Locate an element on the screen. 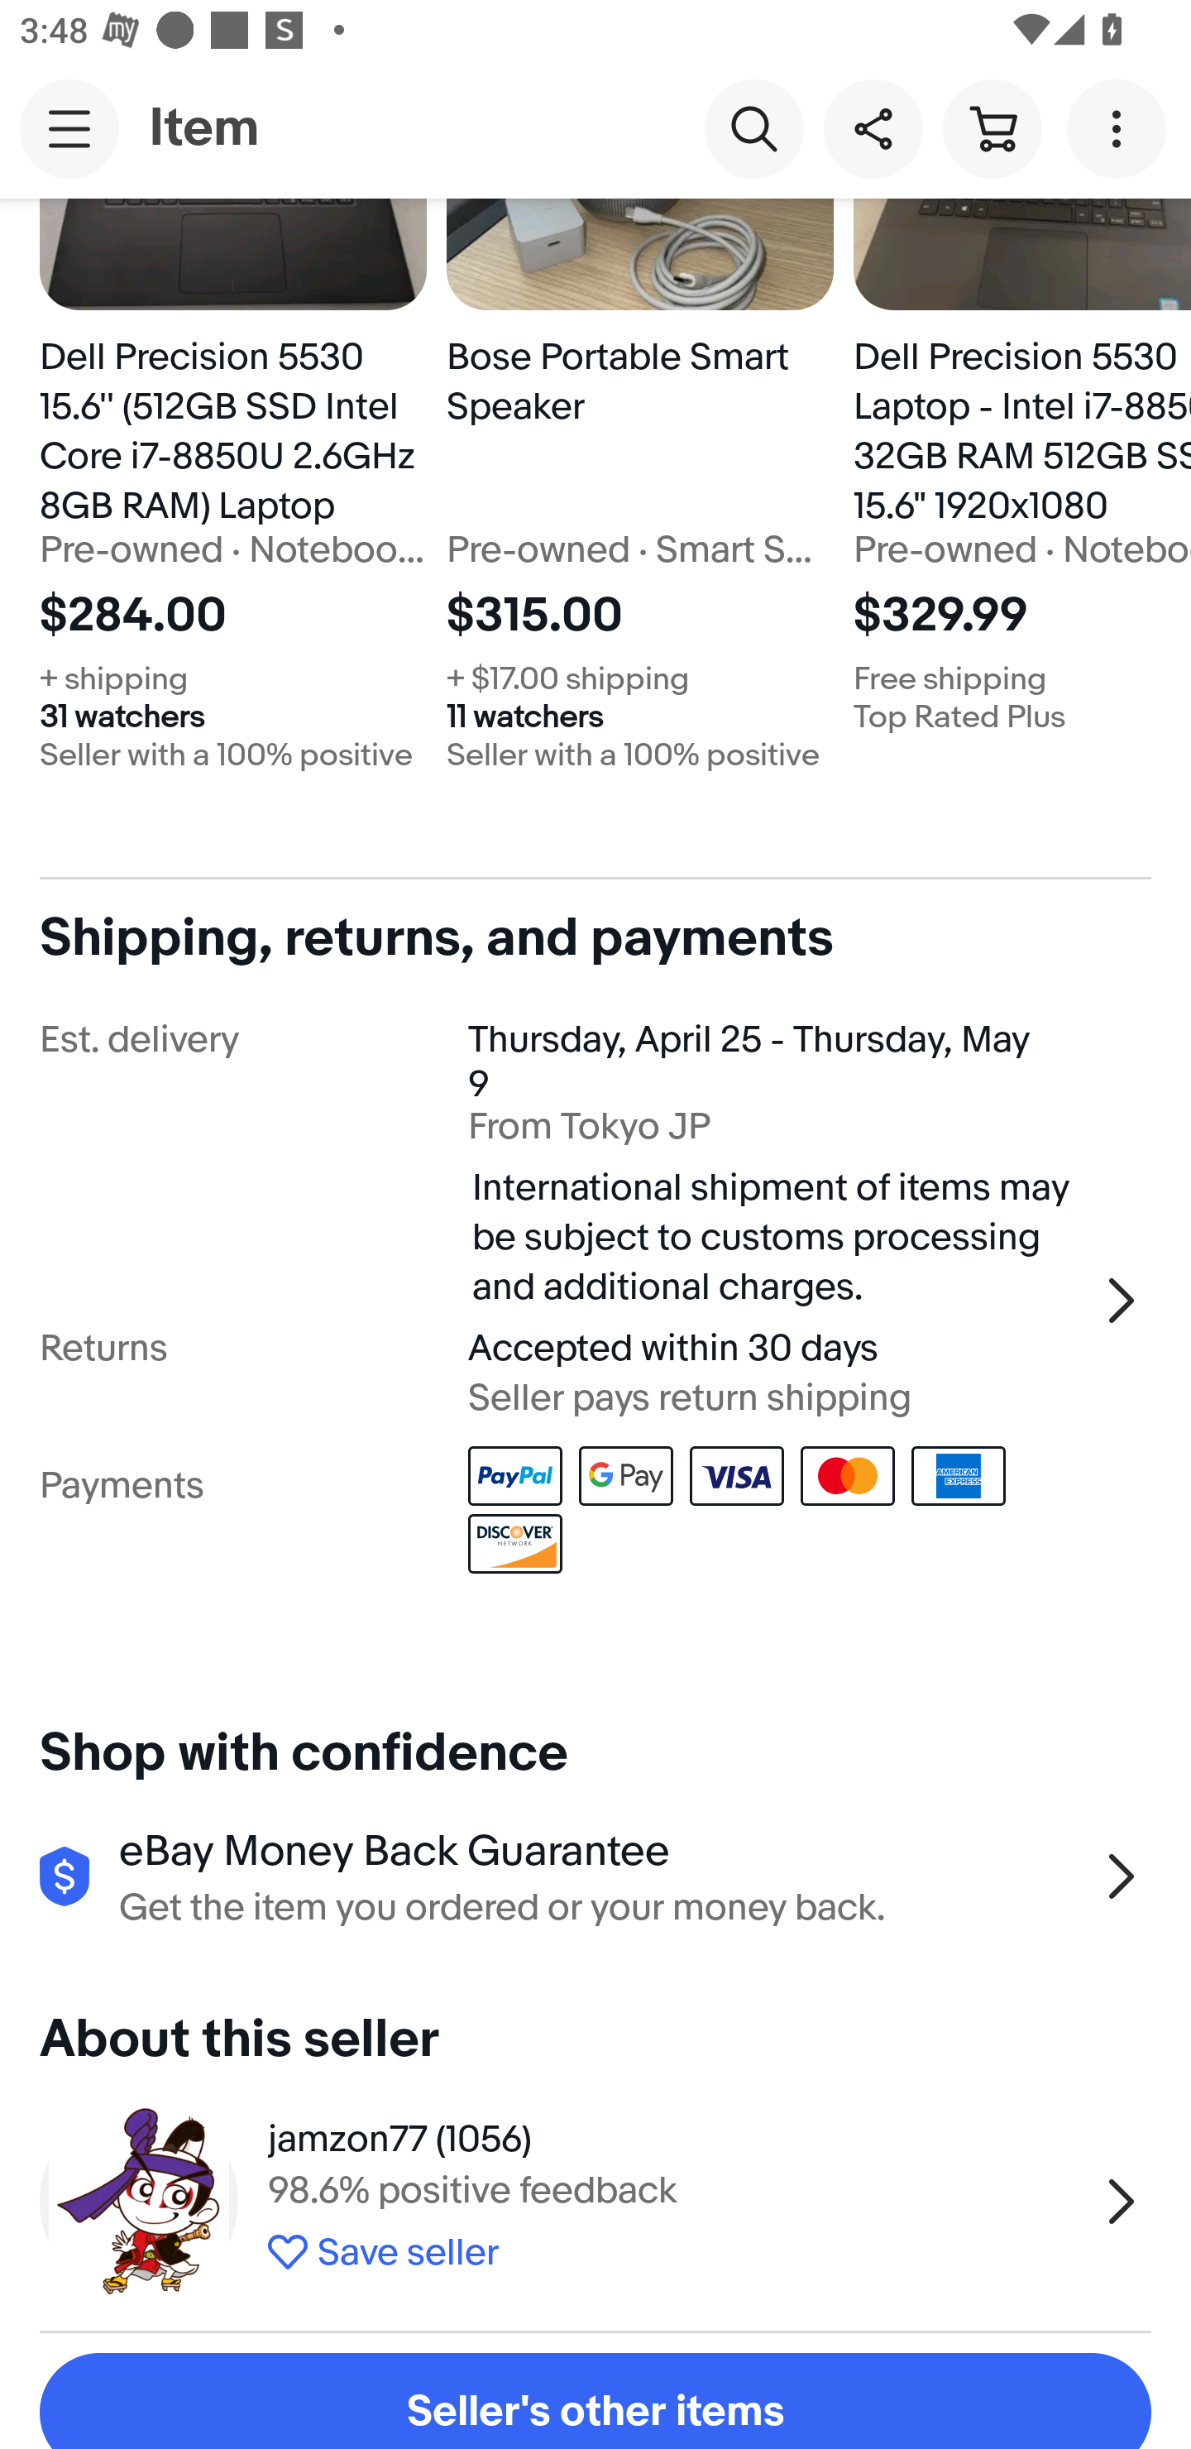  Seller's other items is located at coordinates (595, 2401).